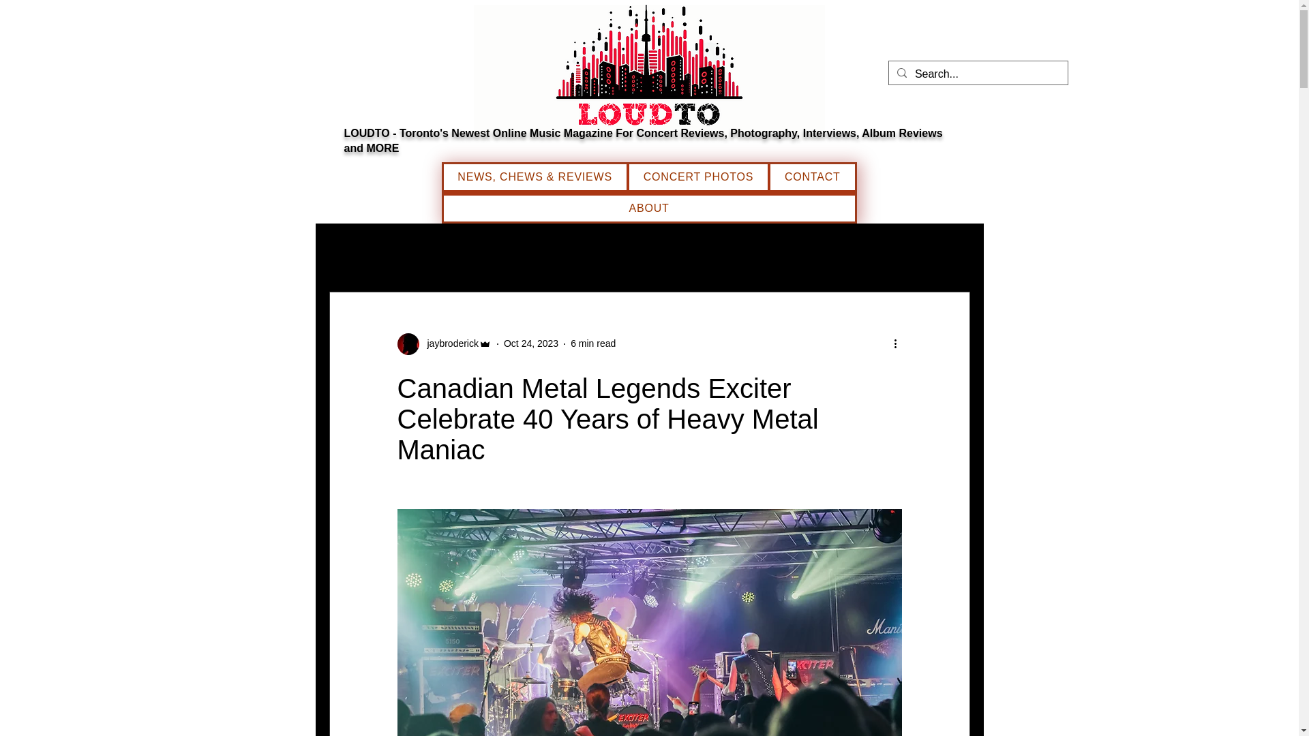  I want to click on 6 min read, so click(593, 343).